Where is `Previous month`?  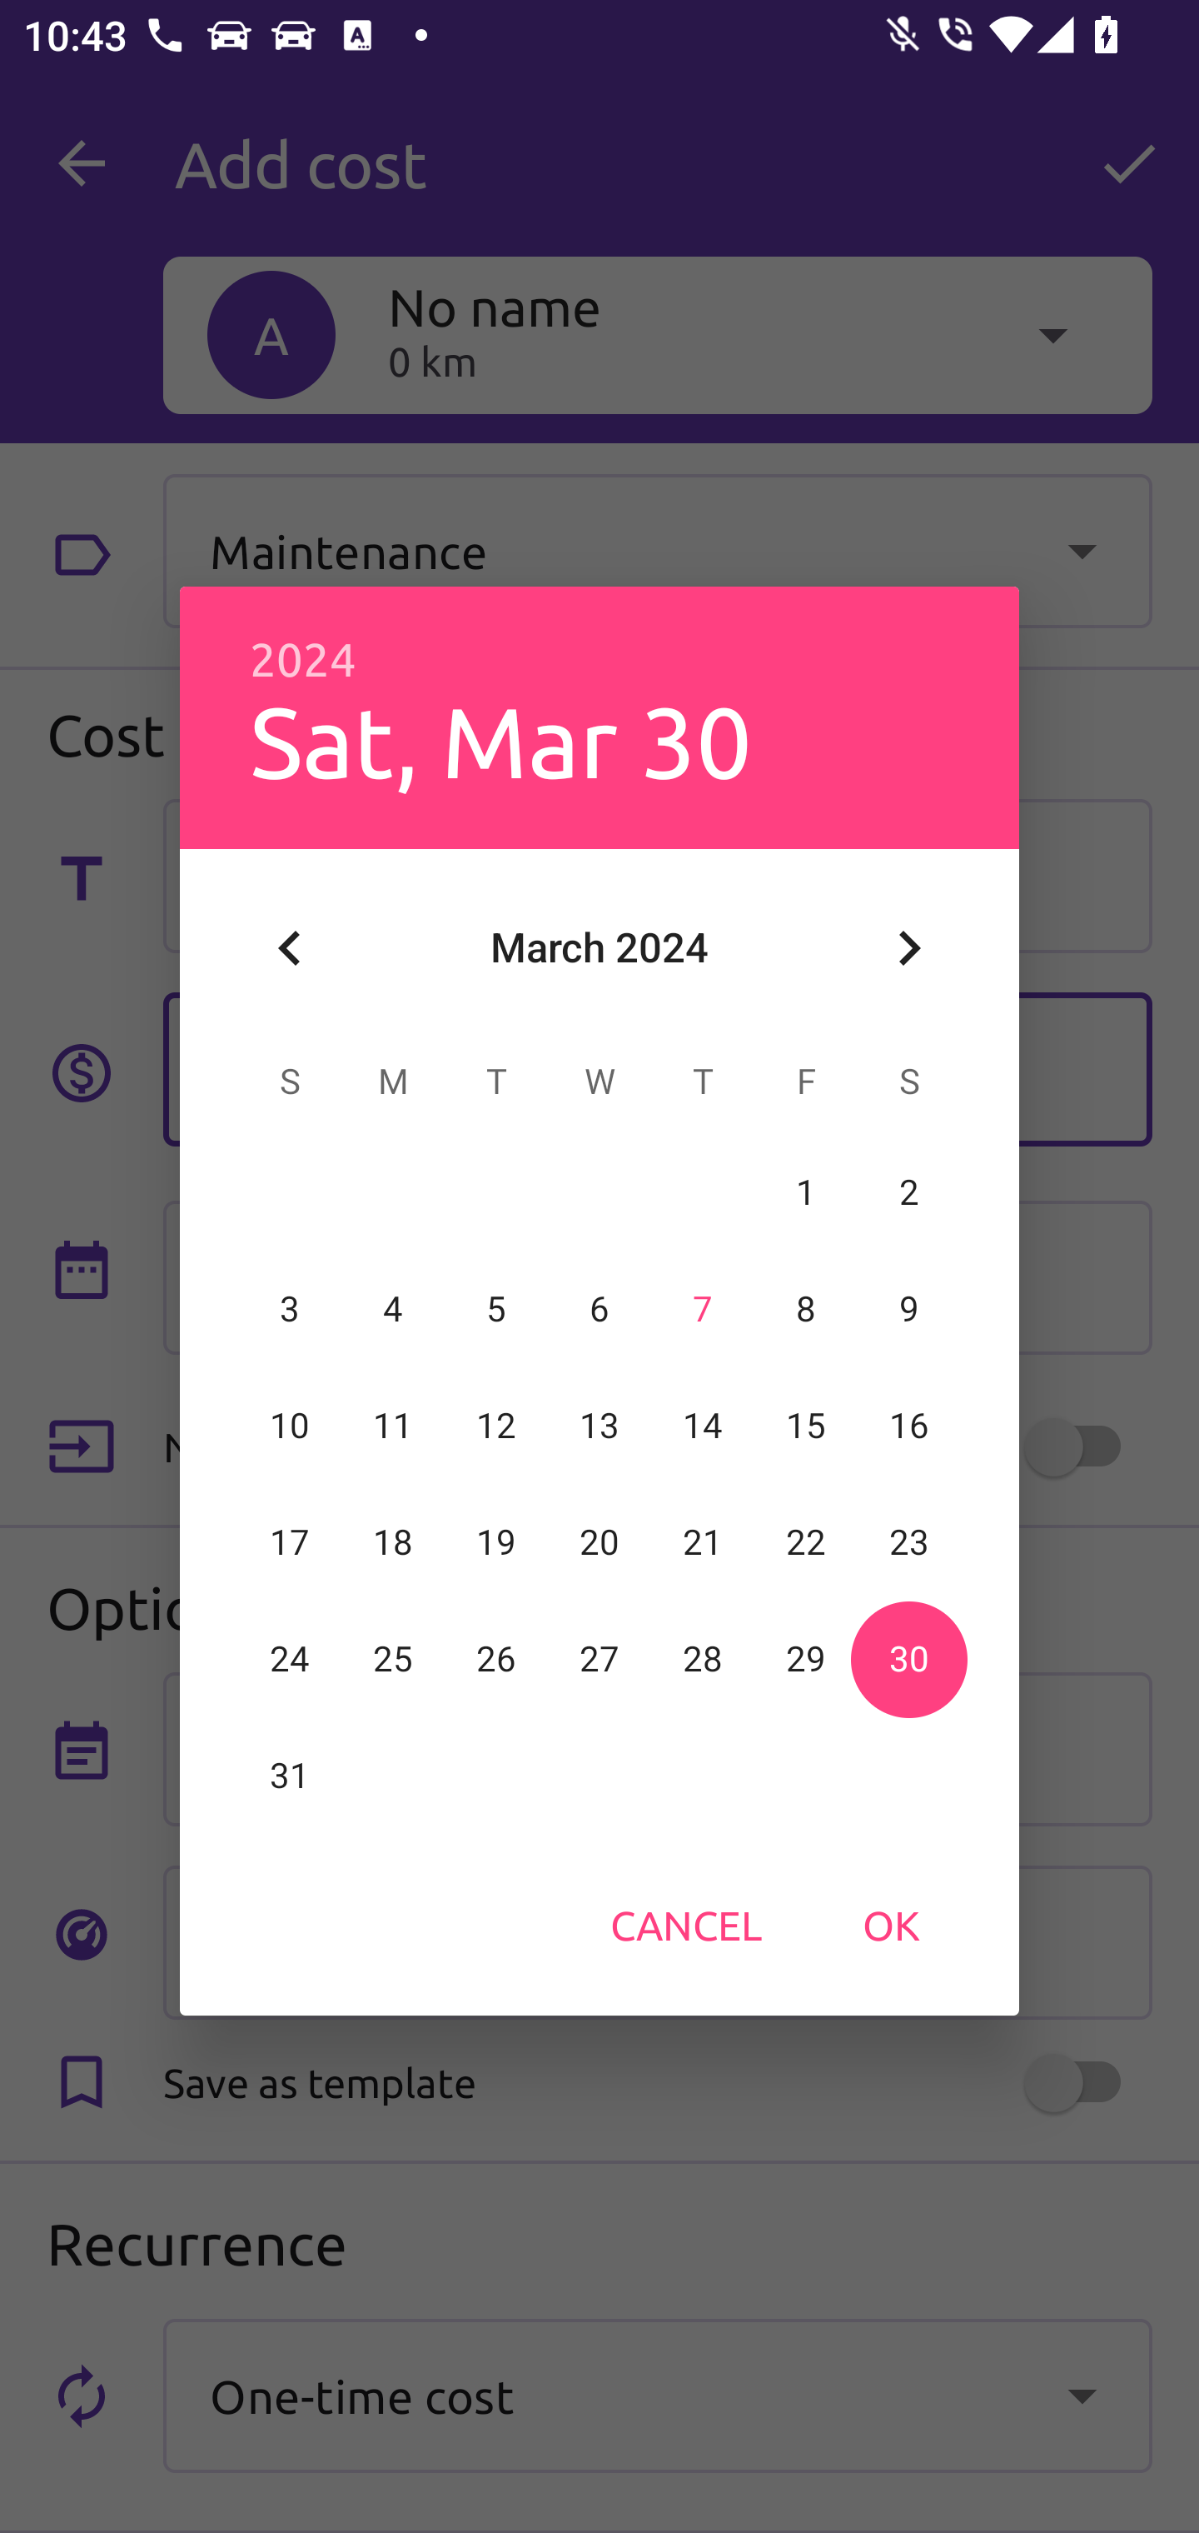
Previous month is located at coordinates (290, 948).